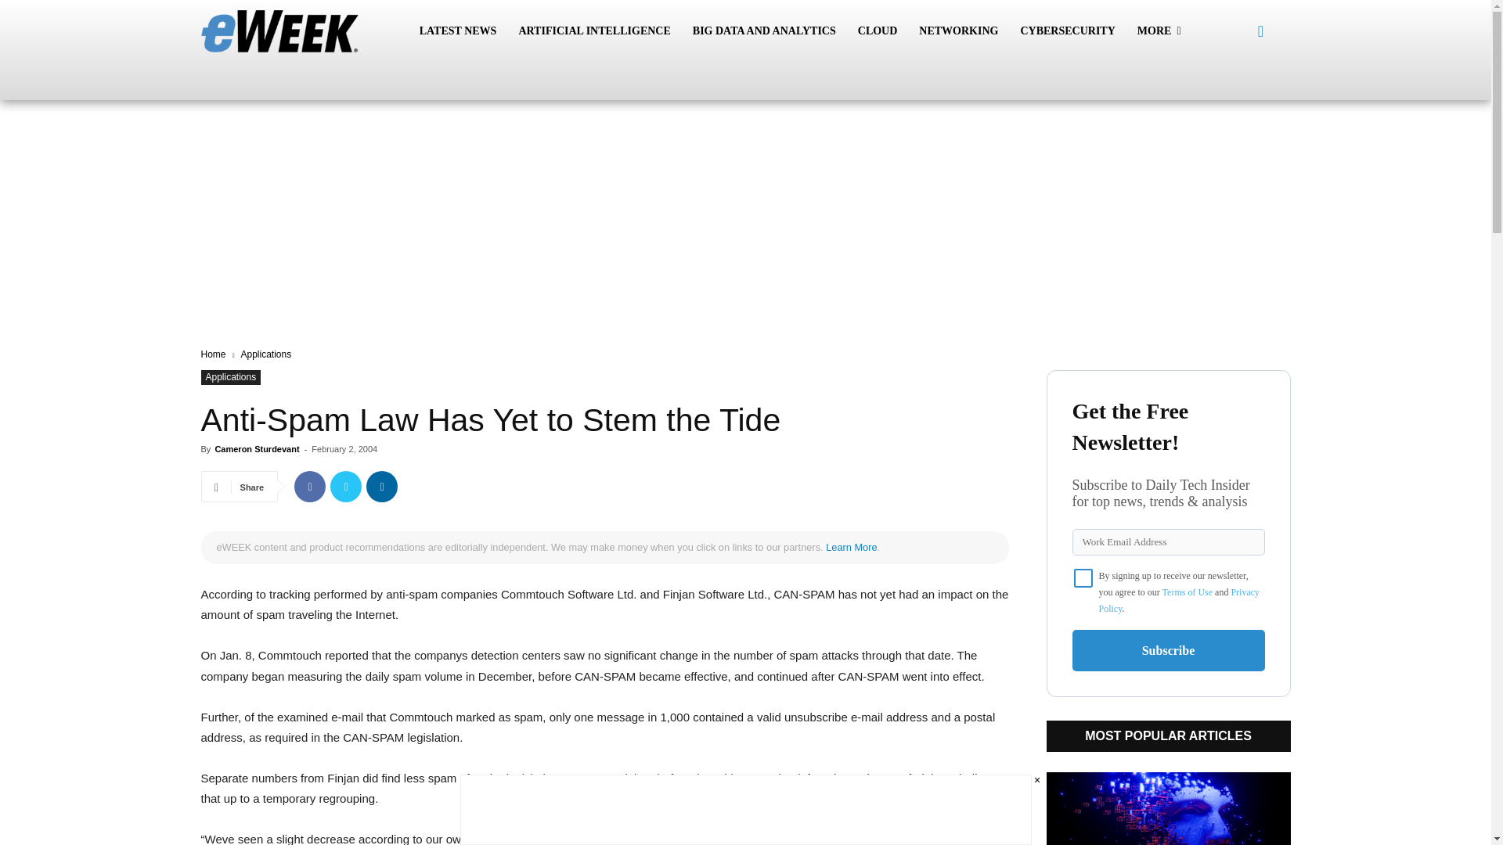 Image resolution: width=1503 pixels, height=845 pixels. I want to click on CLOUD, so click(878, 31).